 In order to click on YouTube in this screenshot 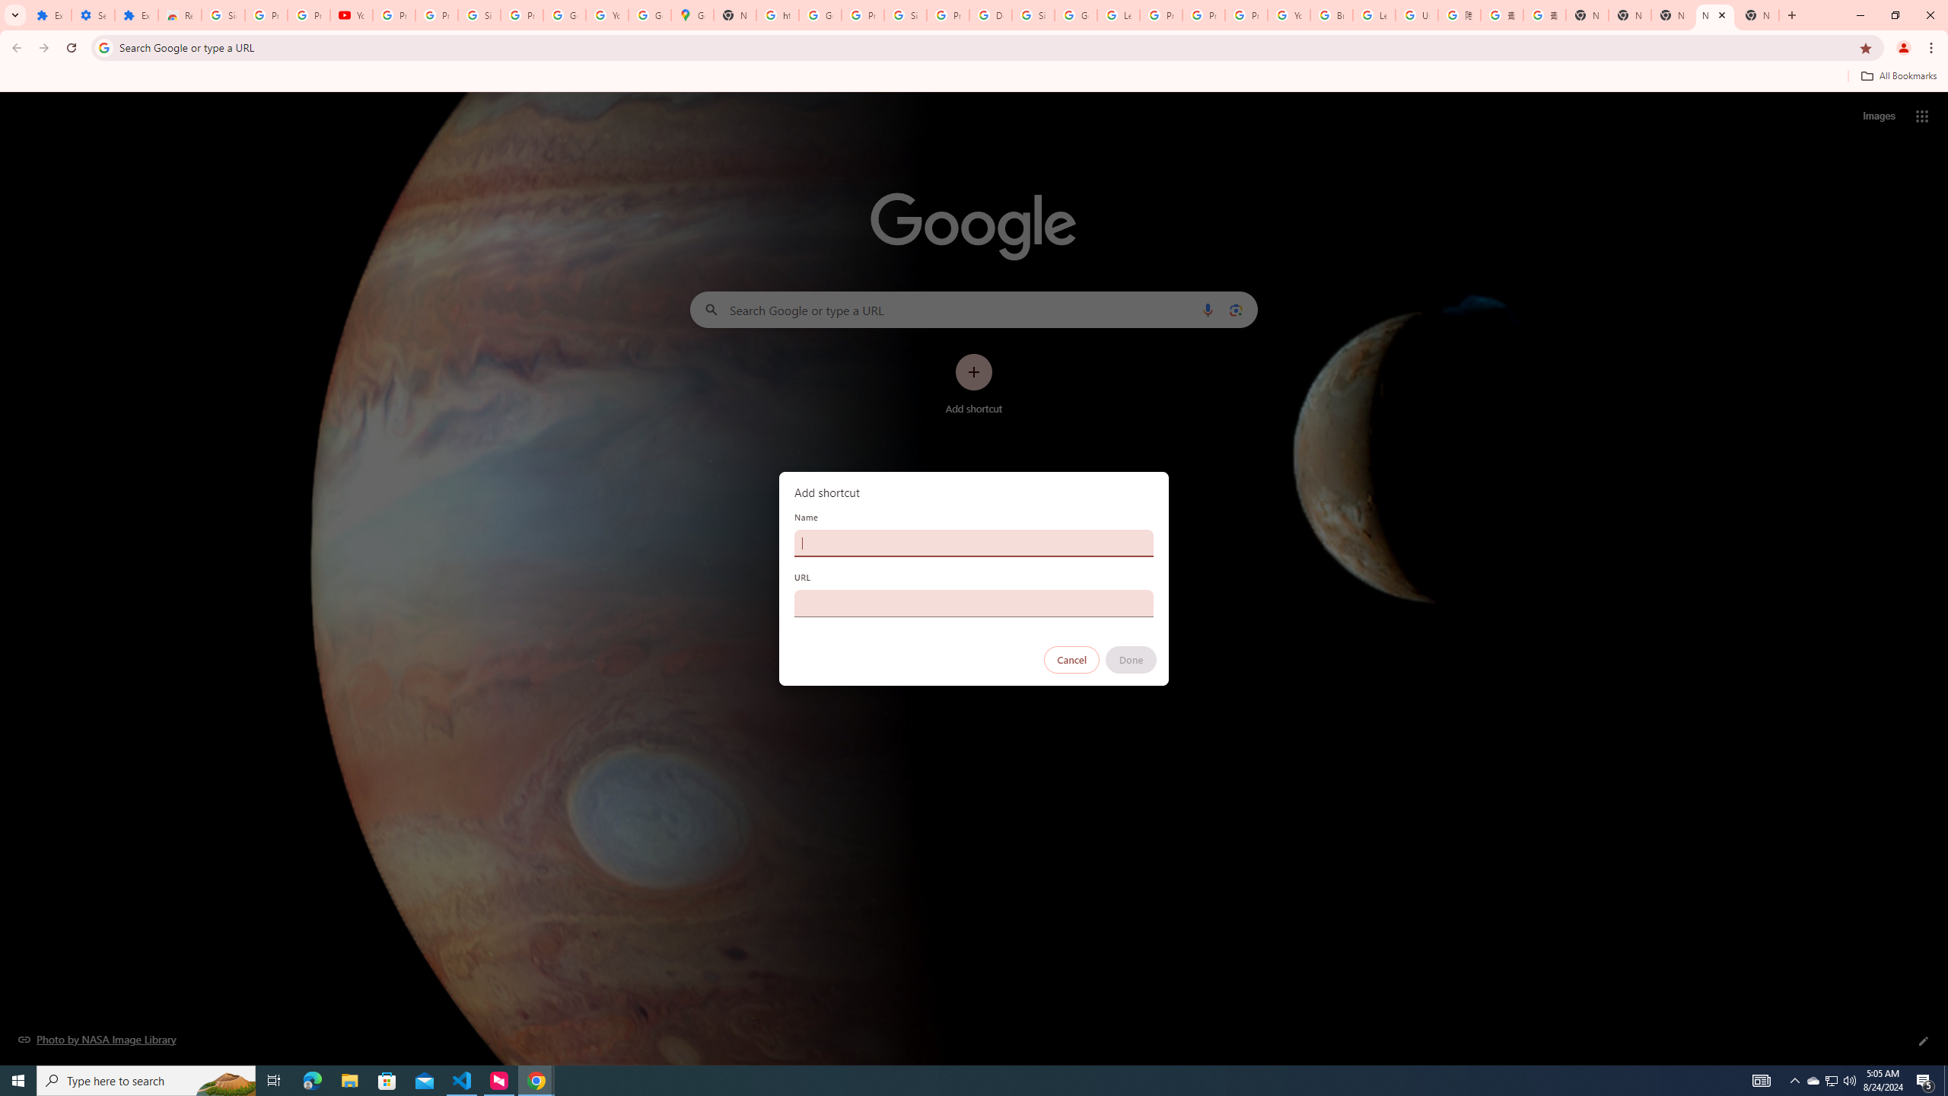, I will do `click(606, 15)`.